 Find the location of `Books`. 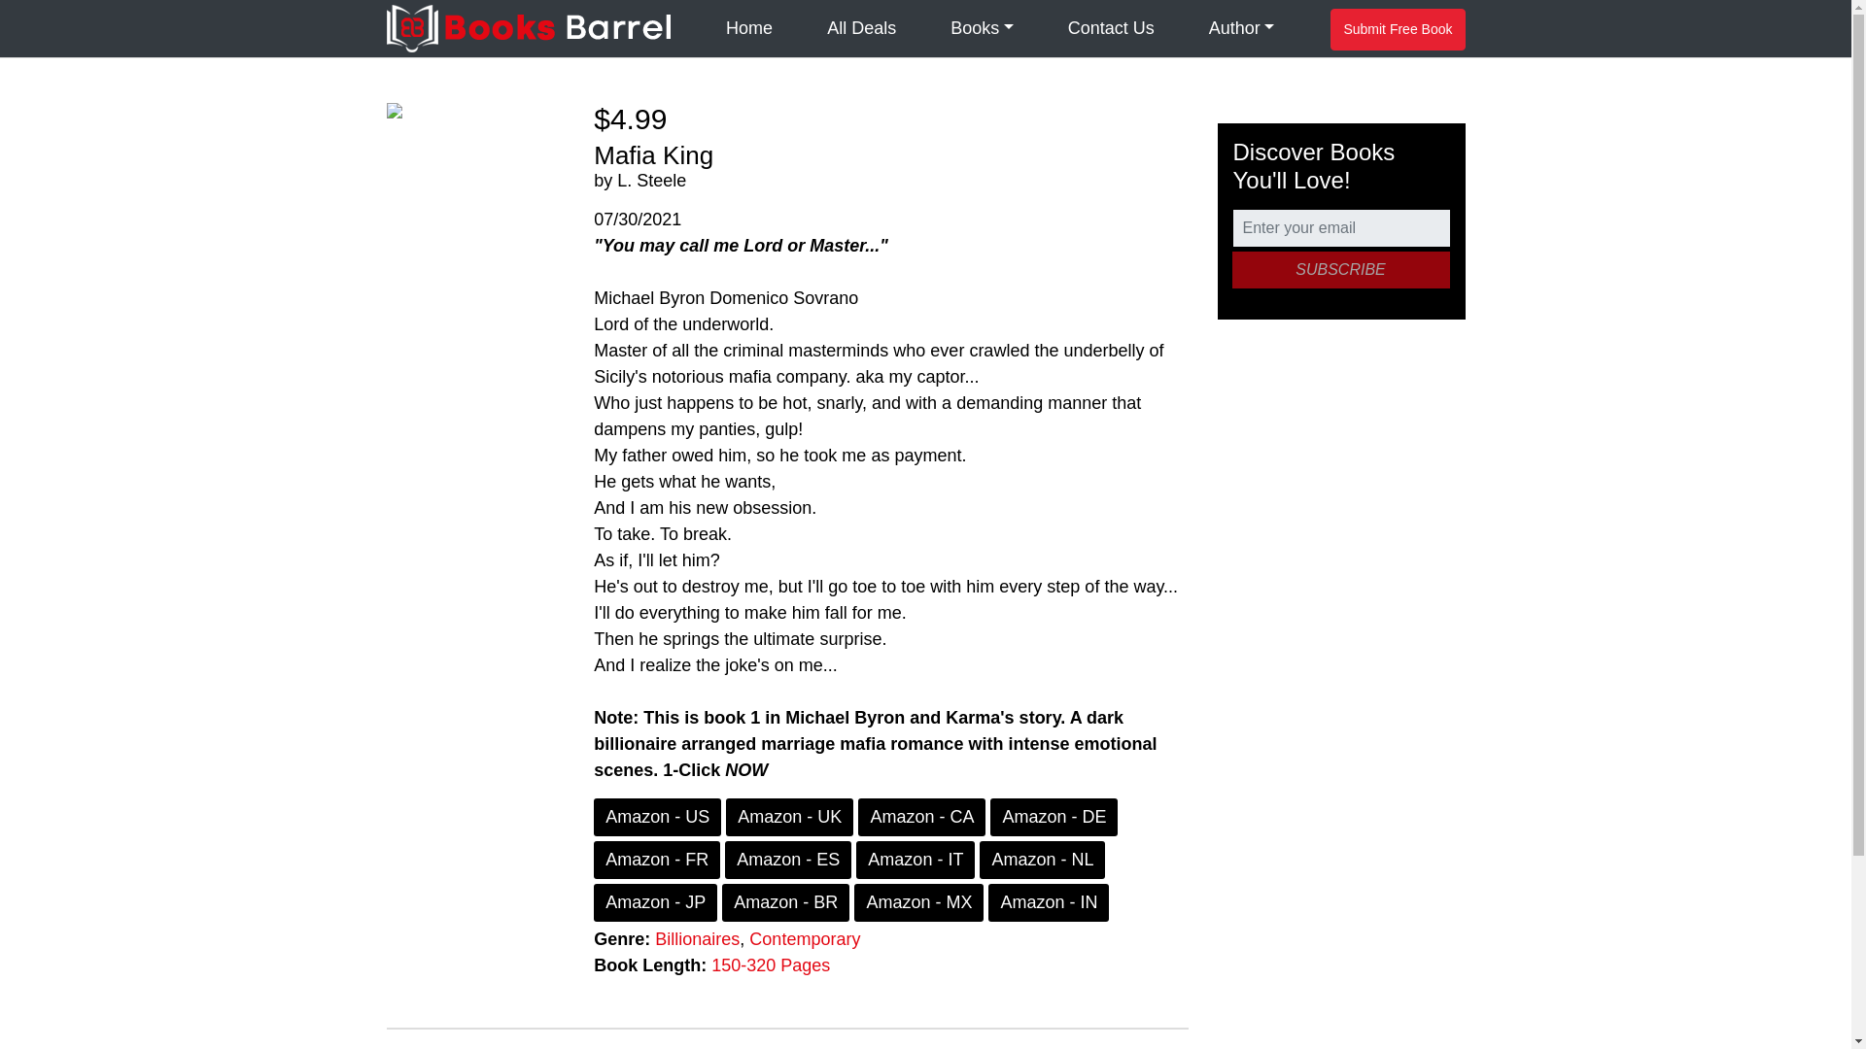

Books is located at coordinates (982, 29).